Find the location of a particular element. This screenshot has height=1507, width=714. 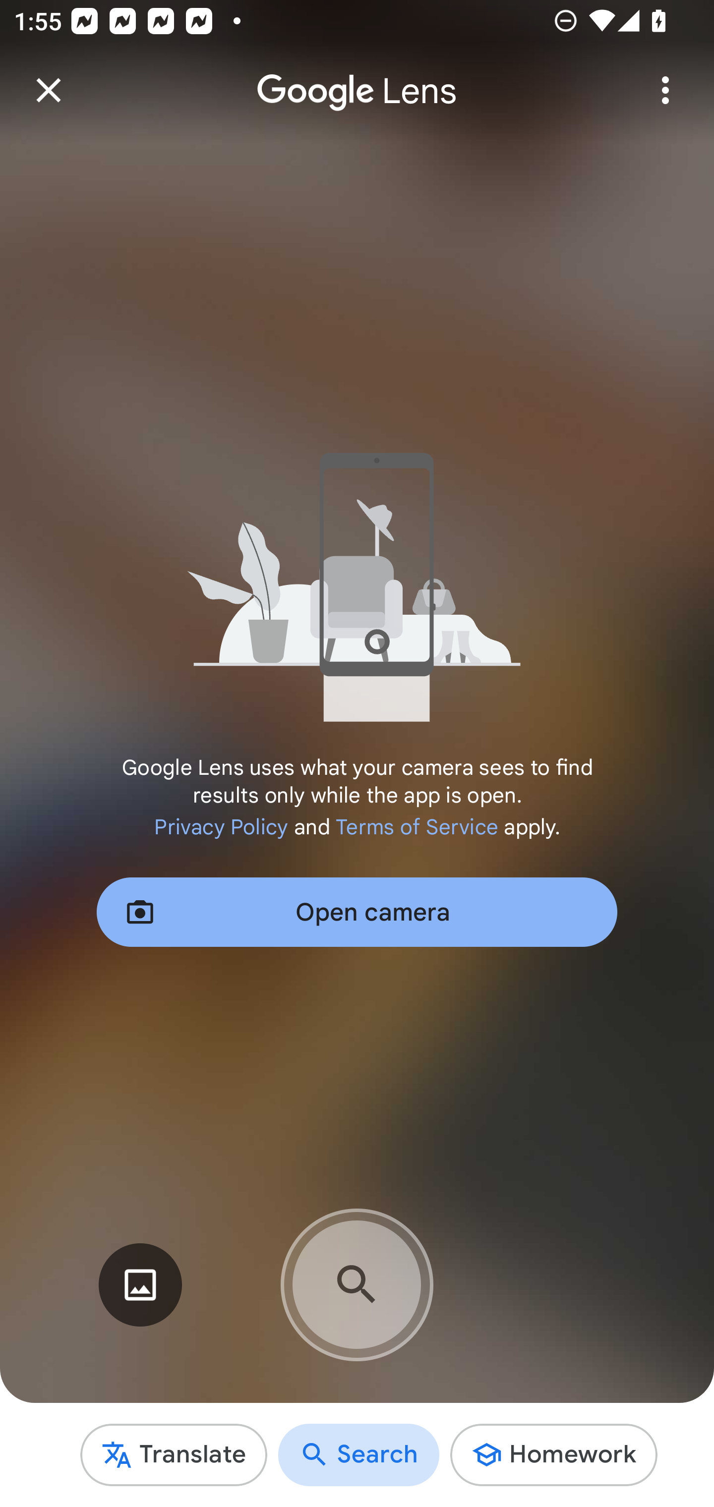

Translate Switch to Translate mode is located at coordinates (174, 1454).